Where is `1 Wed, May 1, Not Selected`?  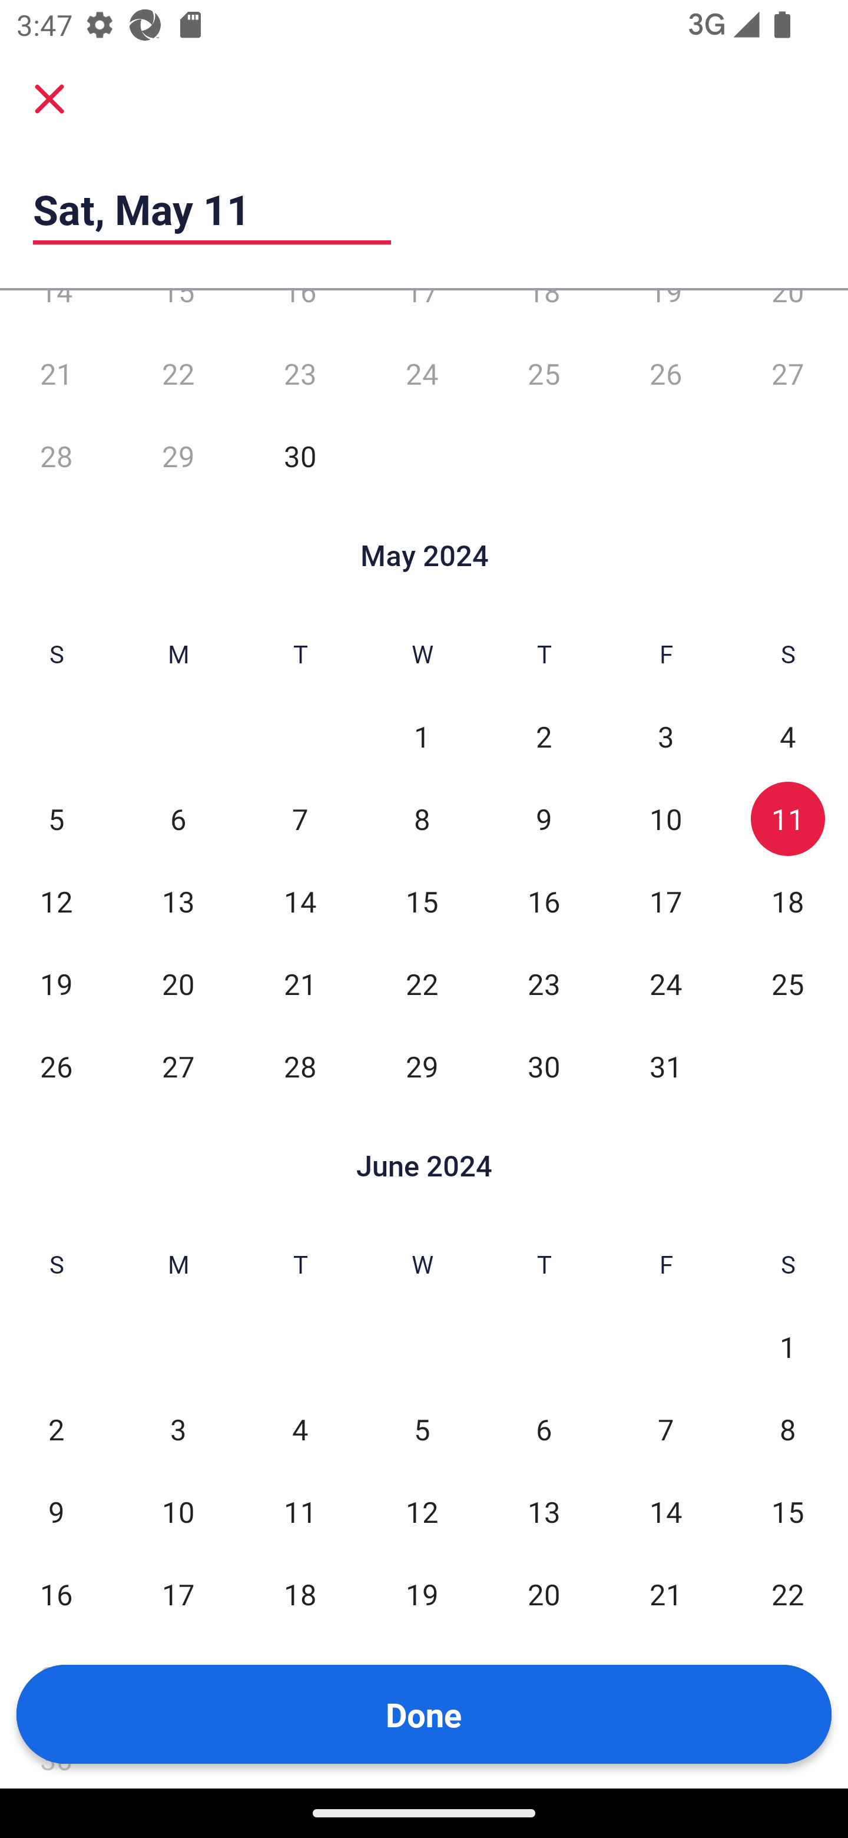
1 Wed, May 1, Not Selected is located at coordinates (422, 736).